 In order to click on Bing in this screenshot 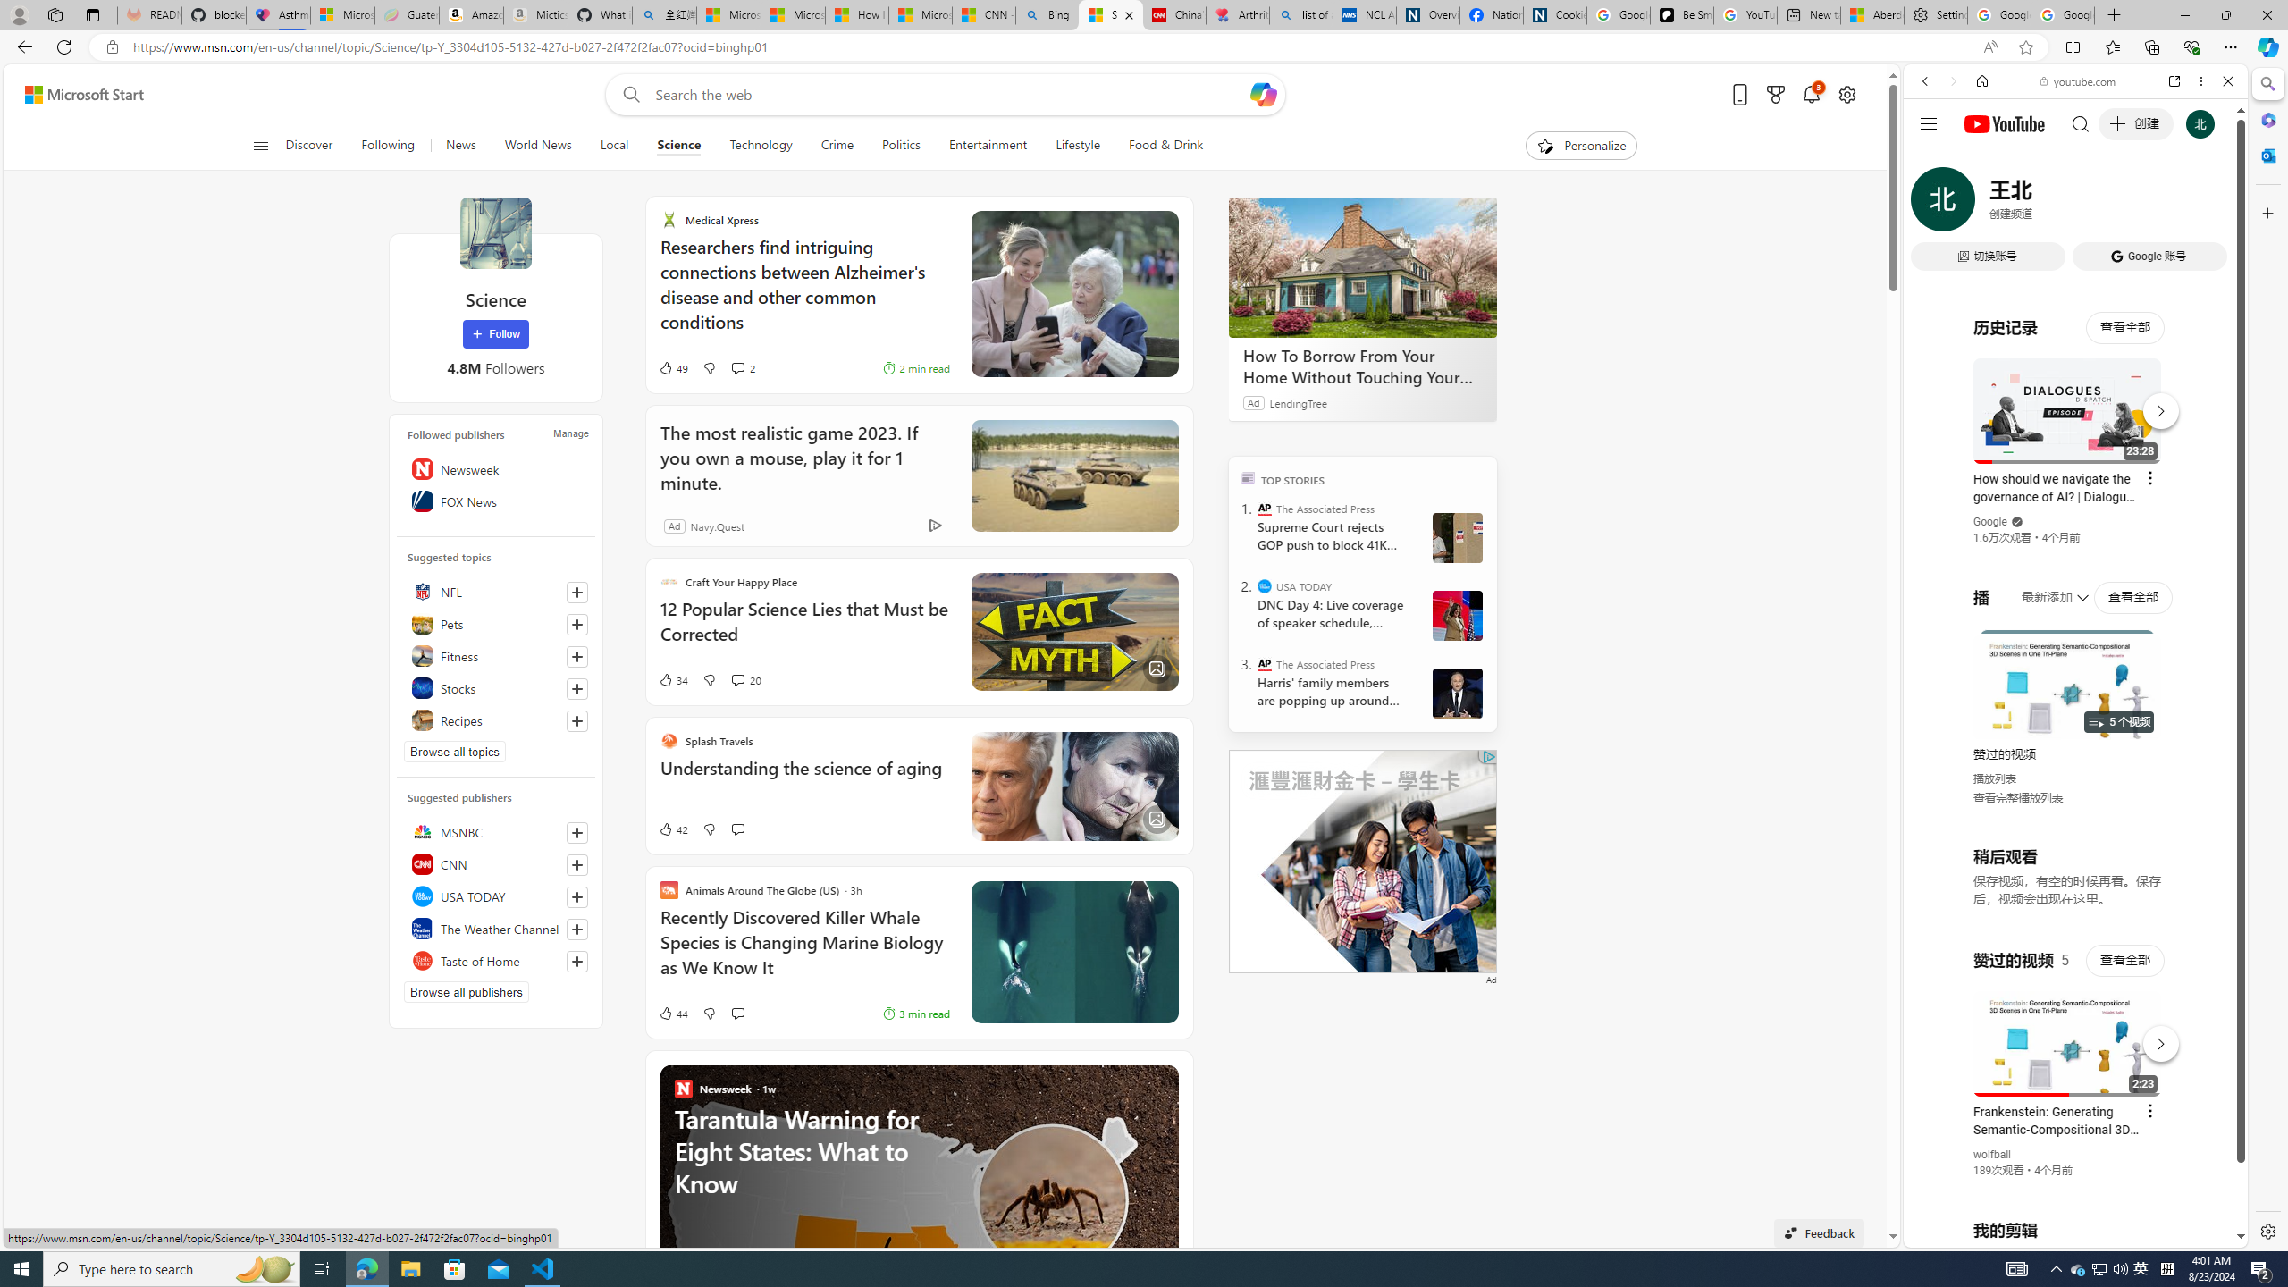, I will do `click(1047, 15)`.